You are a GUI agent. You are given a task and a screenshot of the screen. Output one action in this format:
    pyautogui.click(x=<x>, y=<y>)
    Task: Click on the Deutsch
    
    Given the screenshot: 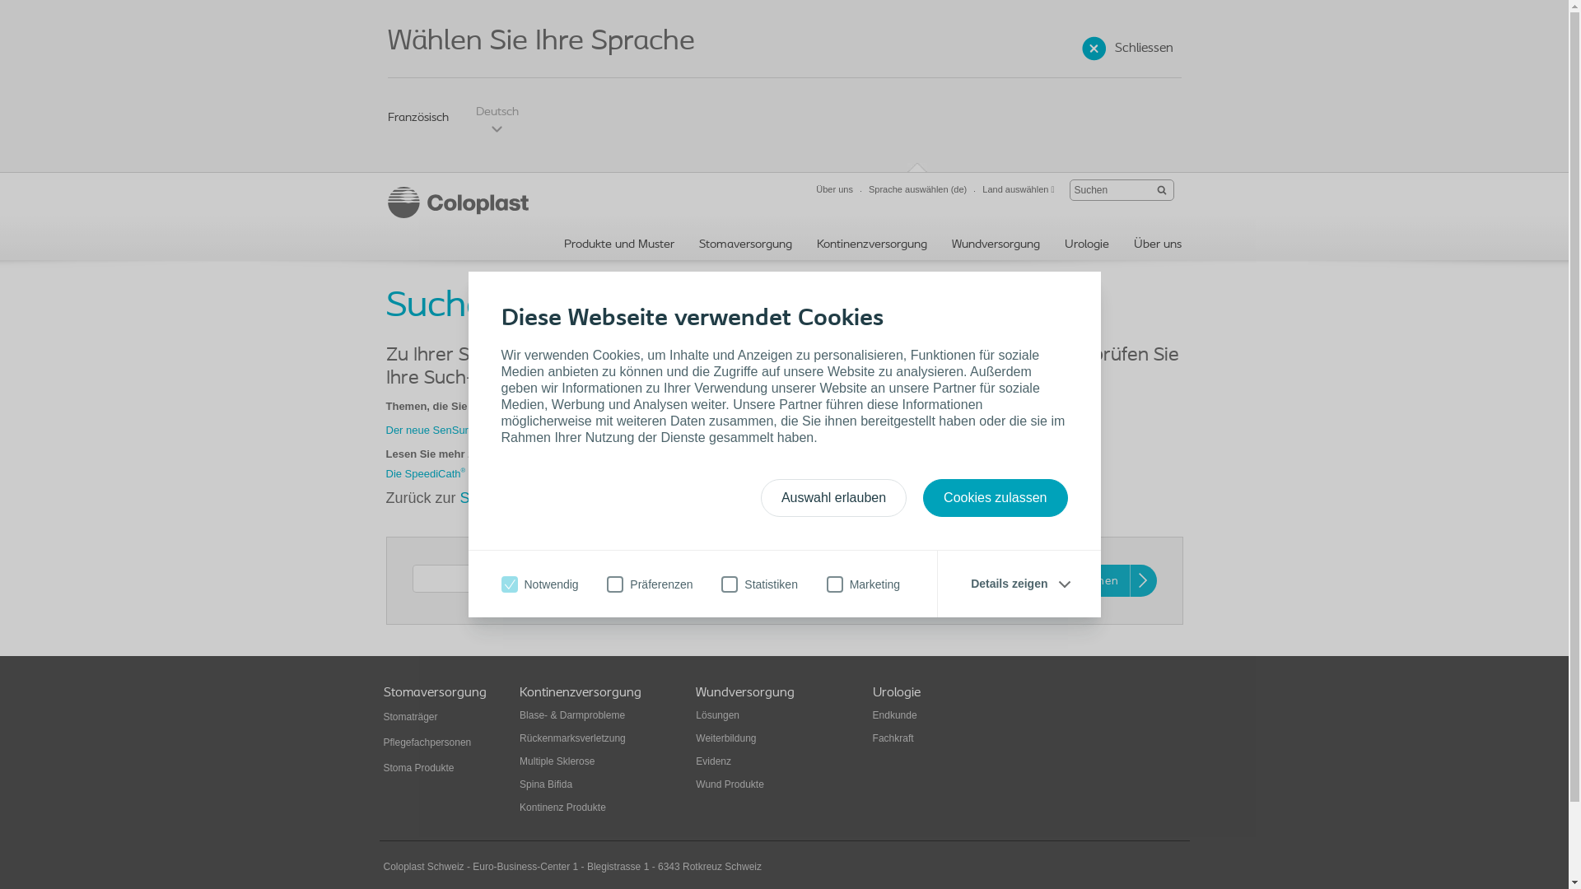 What is the action you would take?
    pyautogui.click(x=497, y=119)
    